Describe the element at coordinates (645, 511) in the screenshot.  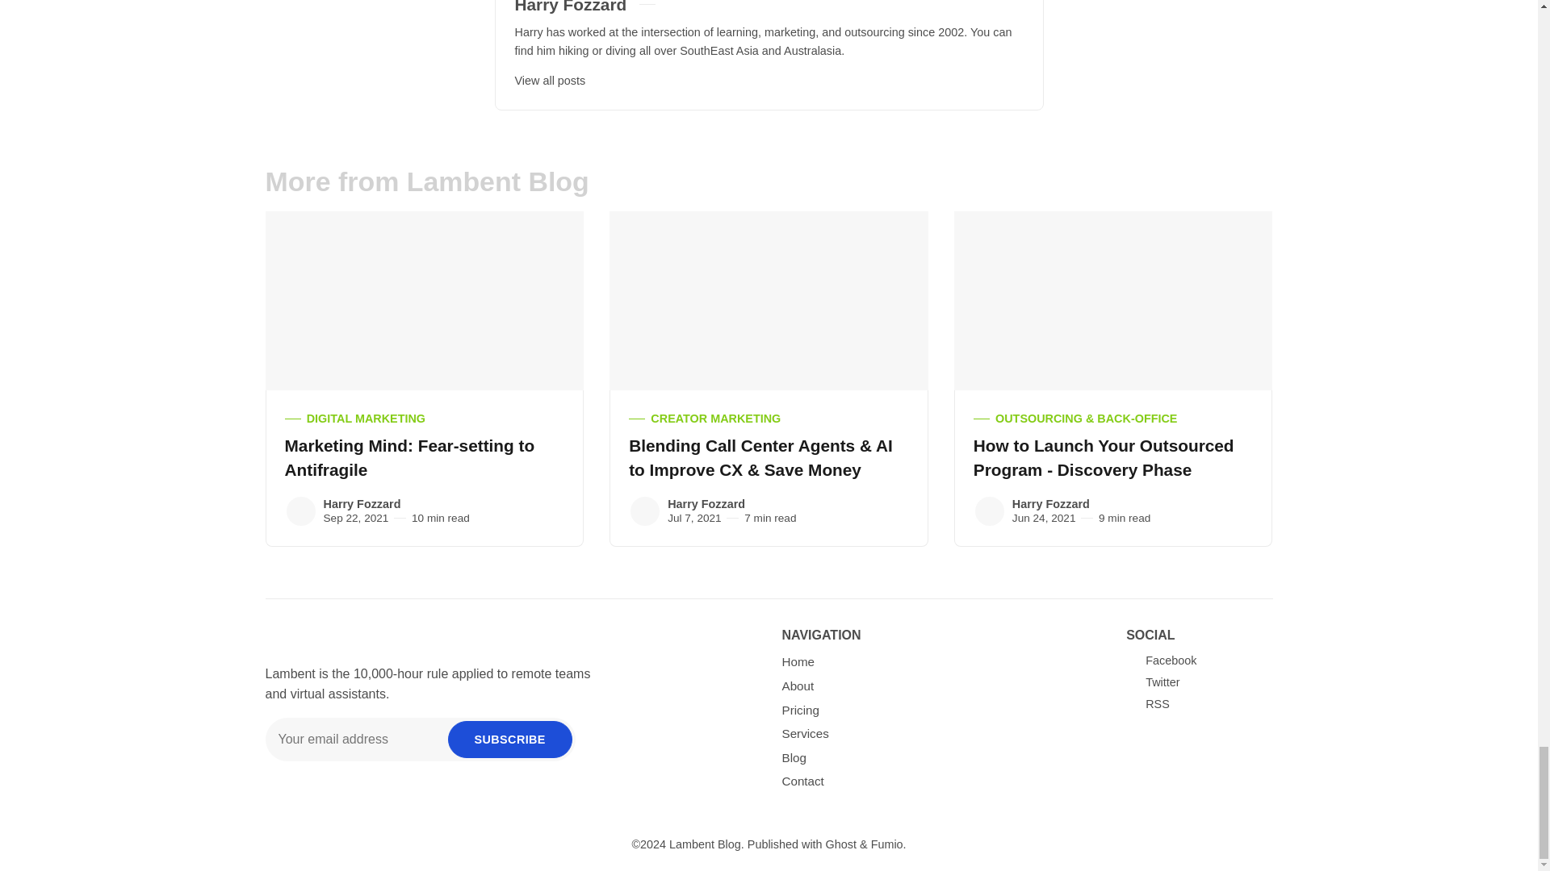
I see `Harry Fozzard` at that location.